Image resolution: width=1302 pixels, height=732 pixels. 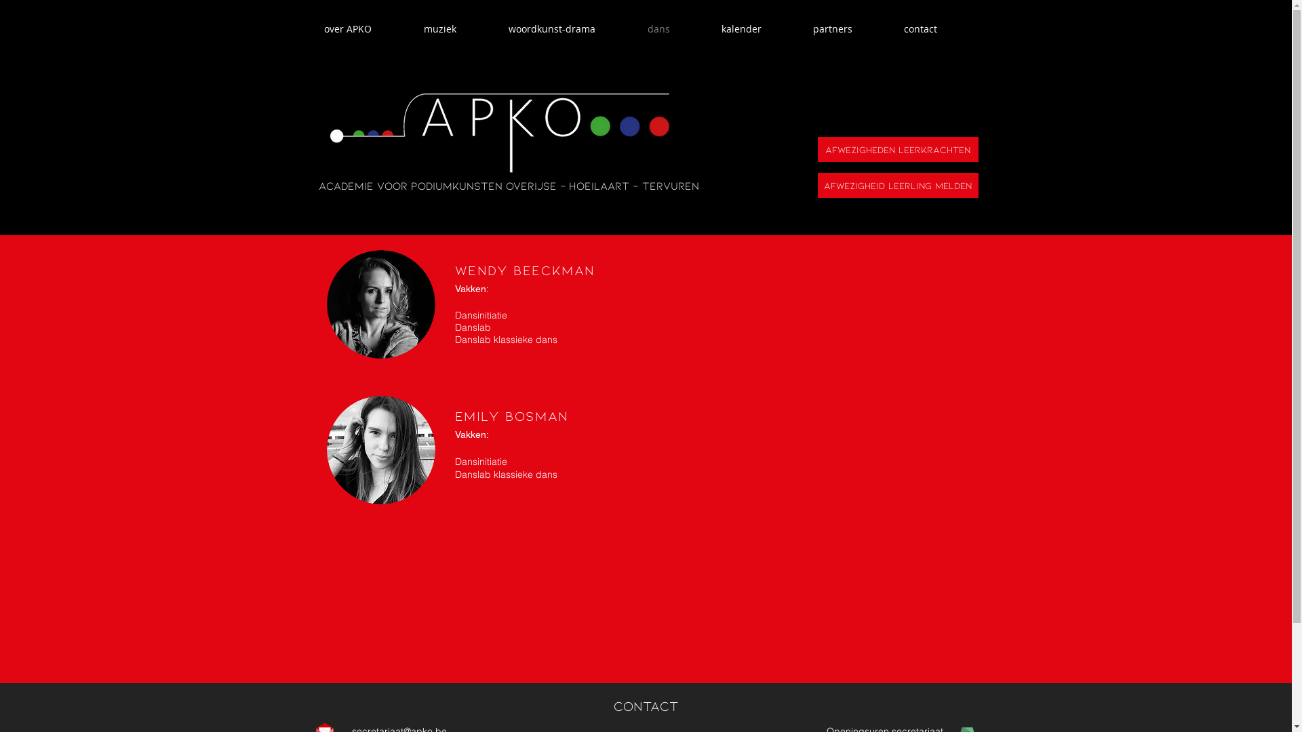 I want to click on partners, so click(x=848, y=28).